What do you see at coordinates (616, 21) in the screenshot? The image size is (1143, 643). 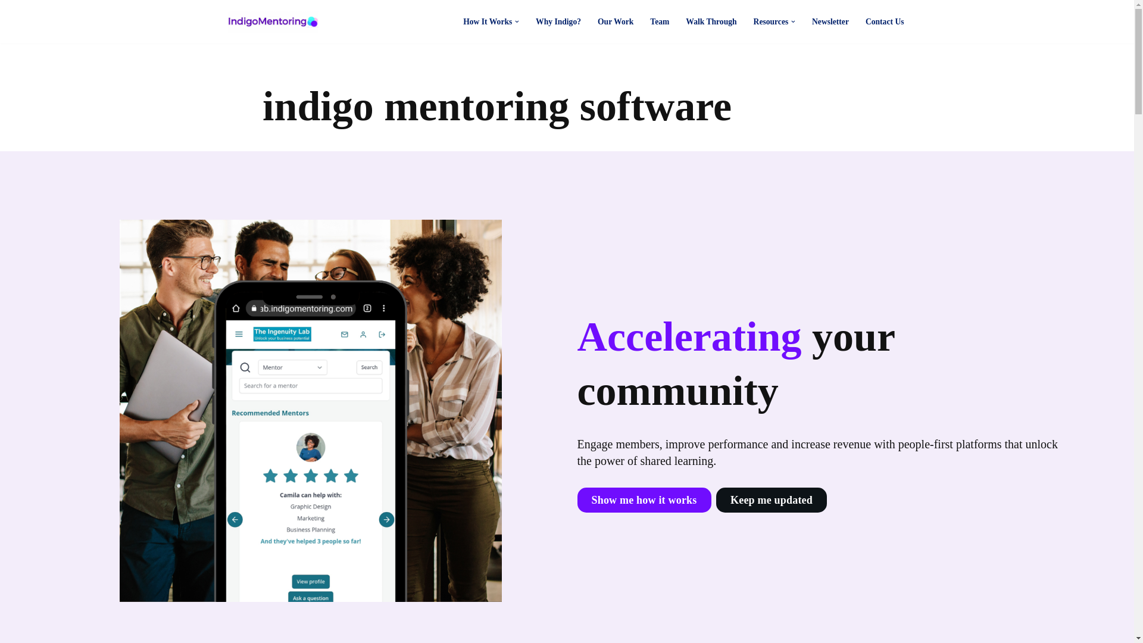 I see `Our Work` at bounding box center [616, 21].